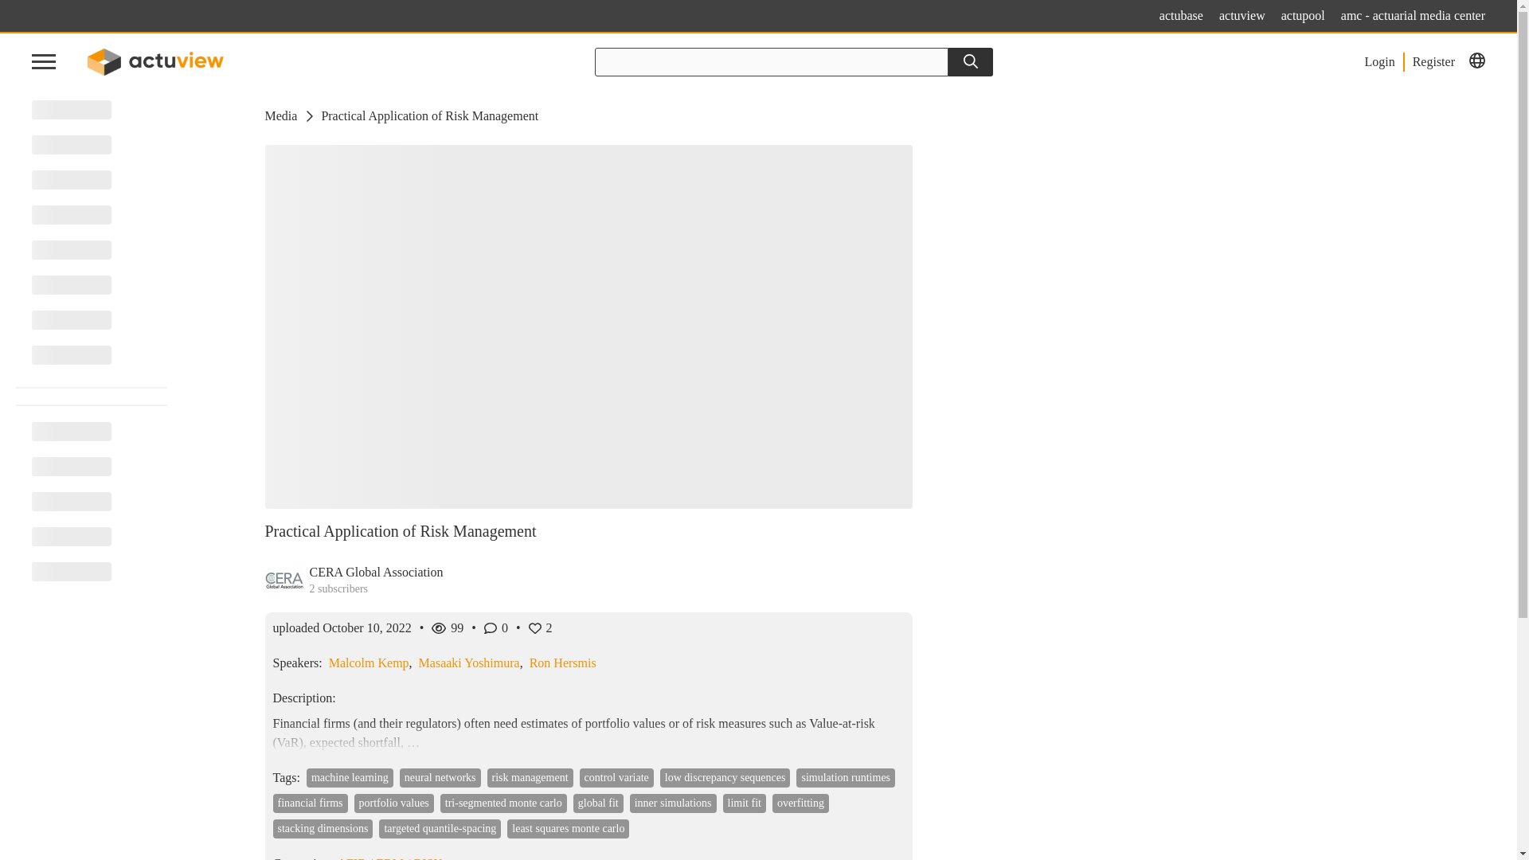  What do you see at coordinates (568, 829) in the screenshot?
I see `least squares monte carlo` at bounding box center [568, 829].